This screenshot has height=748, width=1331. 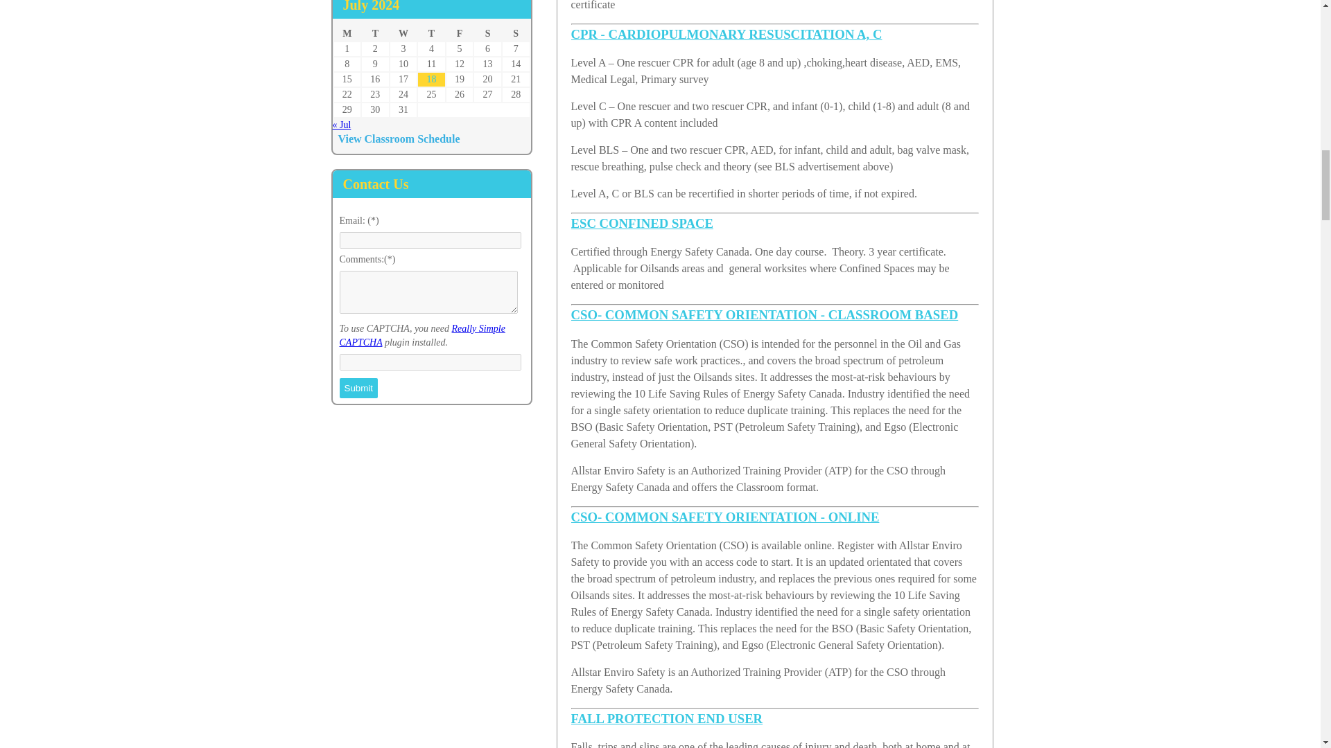 What do you see at coordinates (431, 33) in the screenshot?
I see `Thursday` at bounding box center [431, 33].